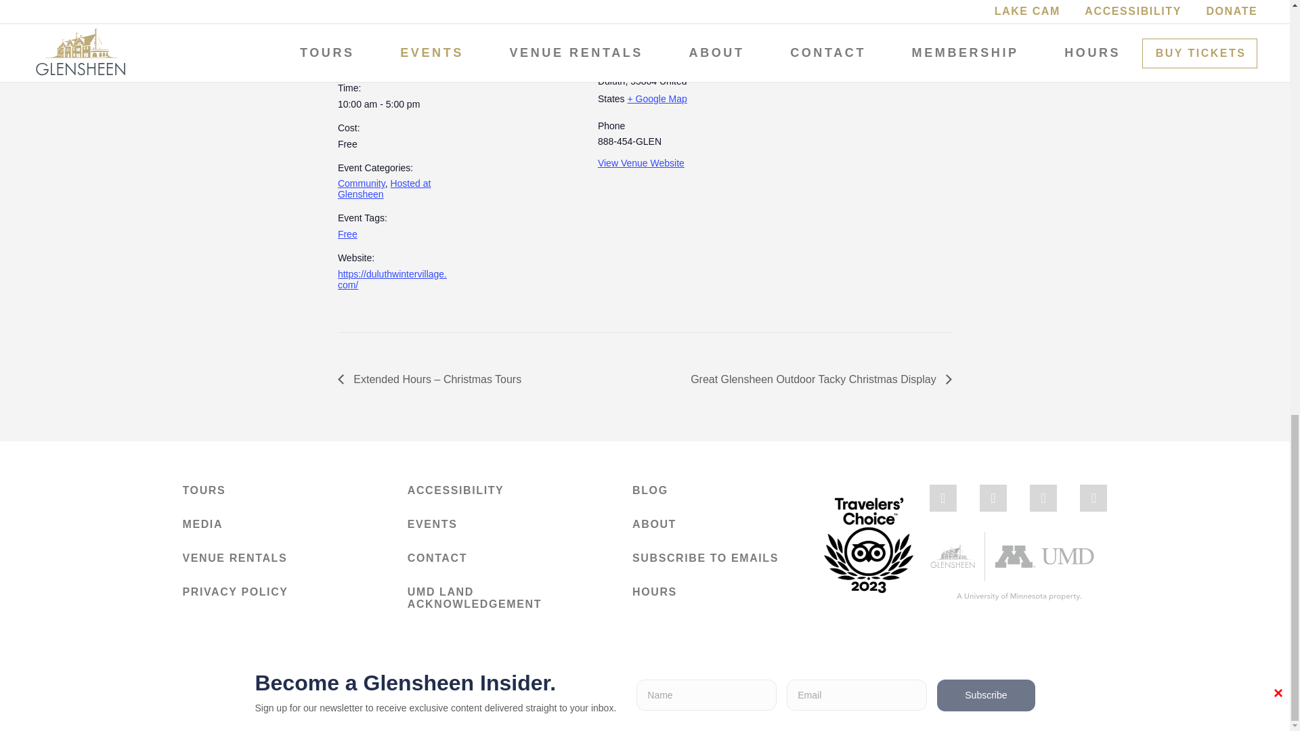  Describe the element at coordinates (993, 498) in the screenshot. I see `Follow Glensheen on Instagram` at that location.